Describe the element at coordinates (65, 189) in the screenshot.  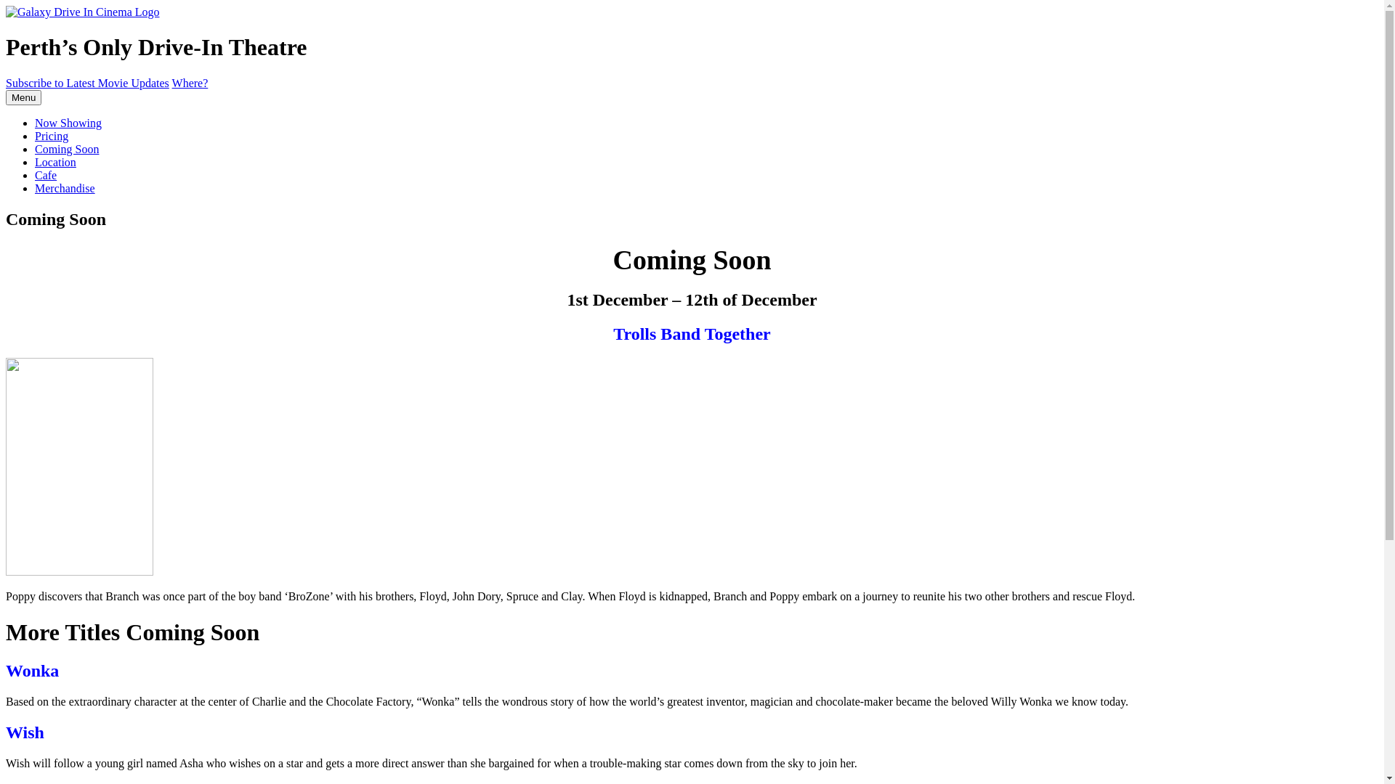
I see `Merchandise` at that location.